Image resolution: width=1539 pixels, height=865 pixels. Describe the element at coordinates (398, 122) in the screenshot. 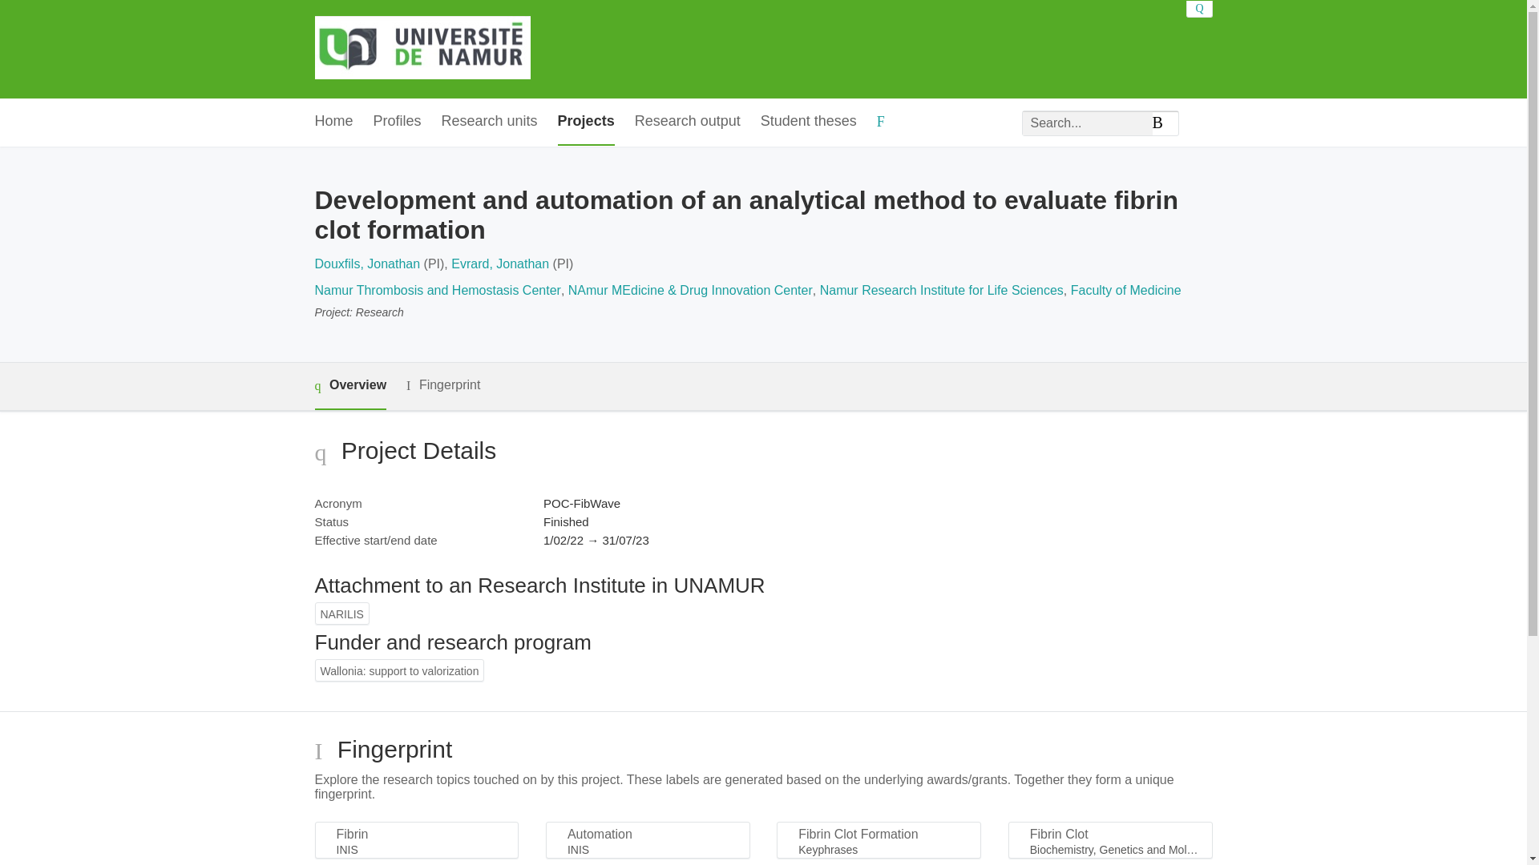

I see `Profiles` at that location.